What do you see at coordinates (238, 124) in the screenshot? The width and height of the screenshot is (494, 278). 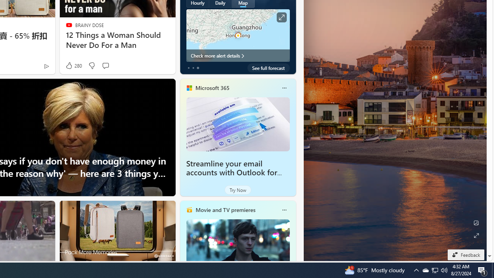 I see `Streamline your email accounts with Outlook for Windows` at bounding box center [238, 124].